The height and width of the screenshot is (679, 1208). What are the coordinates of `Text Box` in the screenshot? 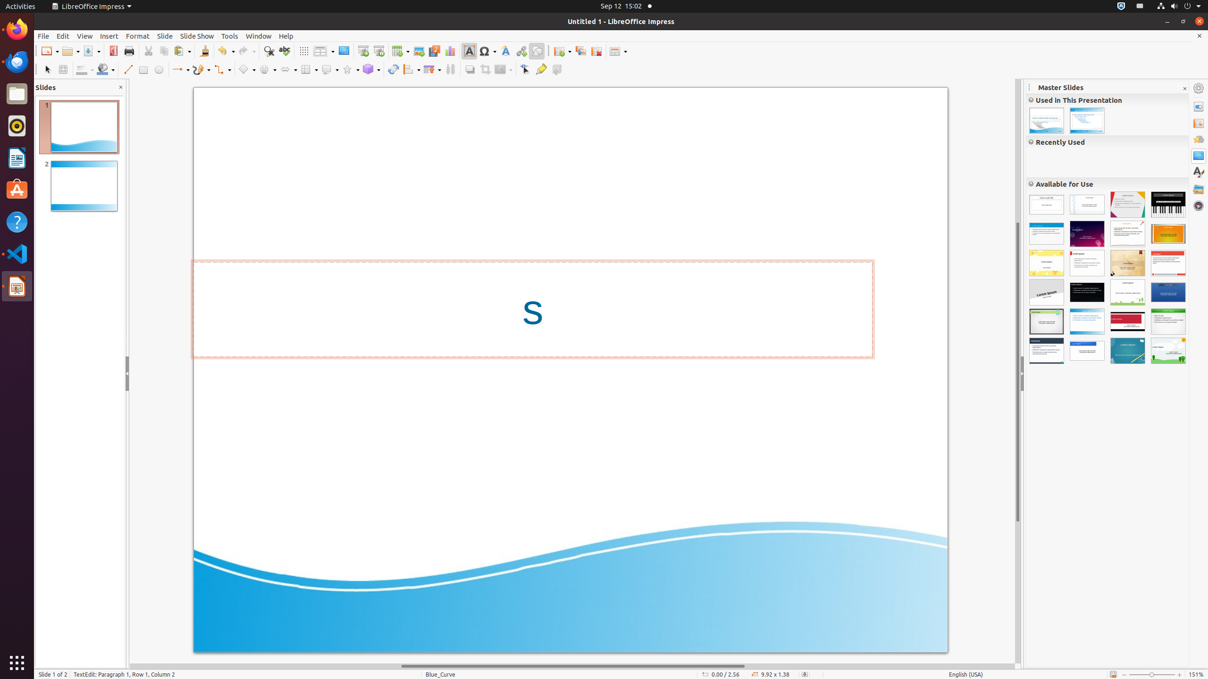 It's located at (469, 51).